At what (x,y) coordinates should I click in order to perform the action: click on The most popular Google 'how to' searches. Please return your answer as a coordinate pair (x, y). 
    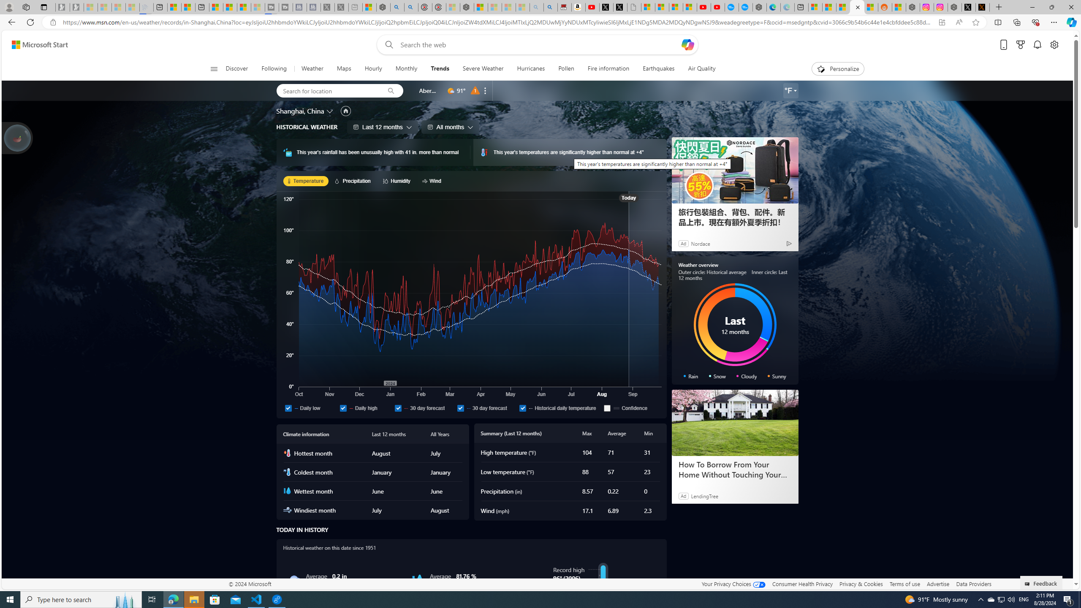
    Looking at the image, I should click on (746, 7).